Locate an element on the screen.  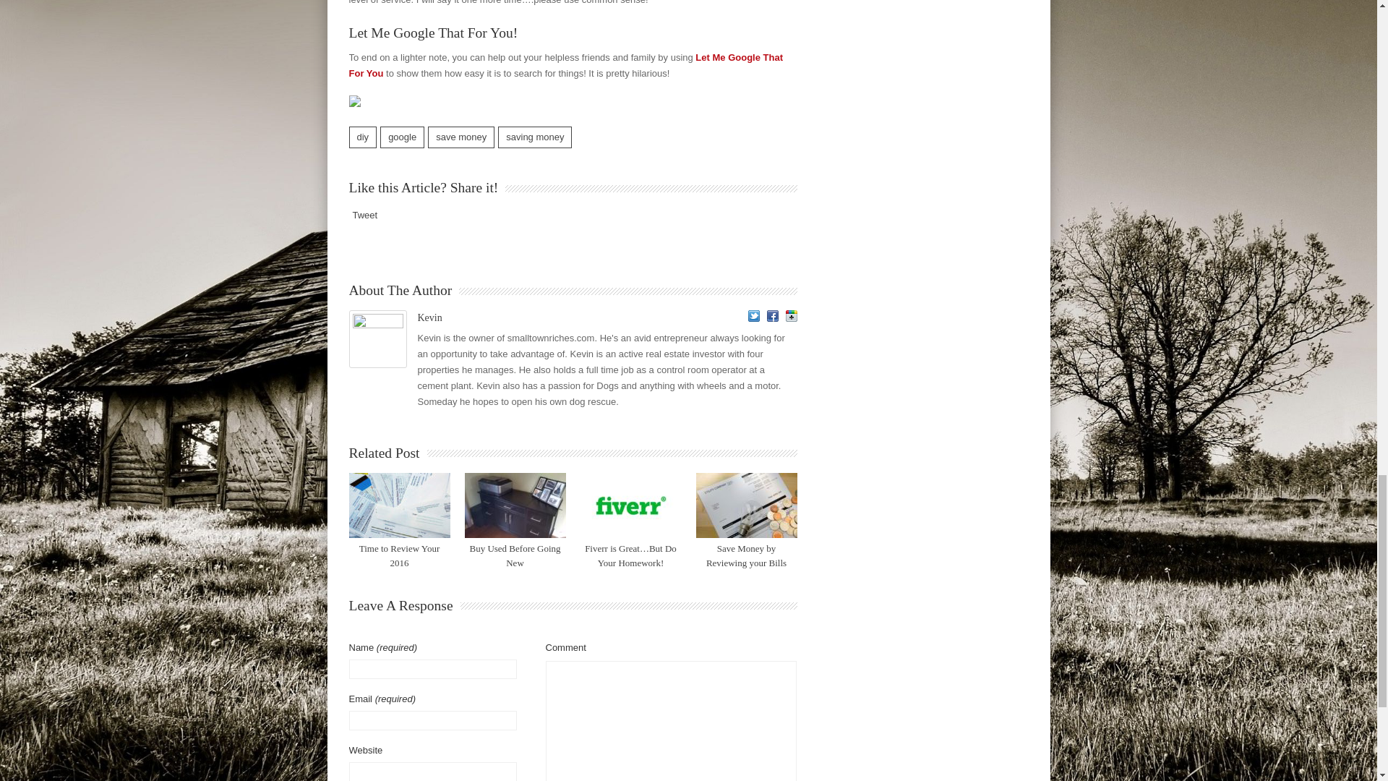
Buy Used Before Going New is located at coordinates (515, 555).